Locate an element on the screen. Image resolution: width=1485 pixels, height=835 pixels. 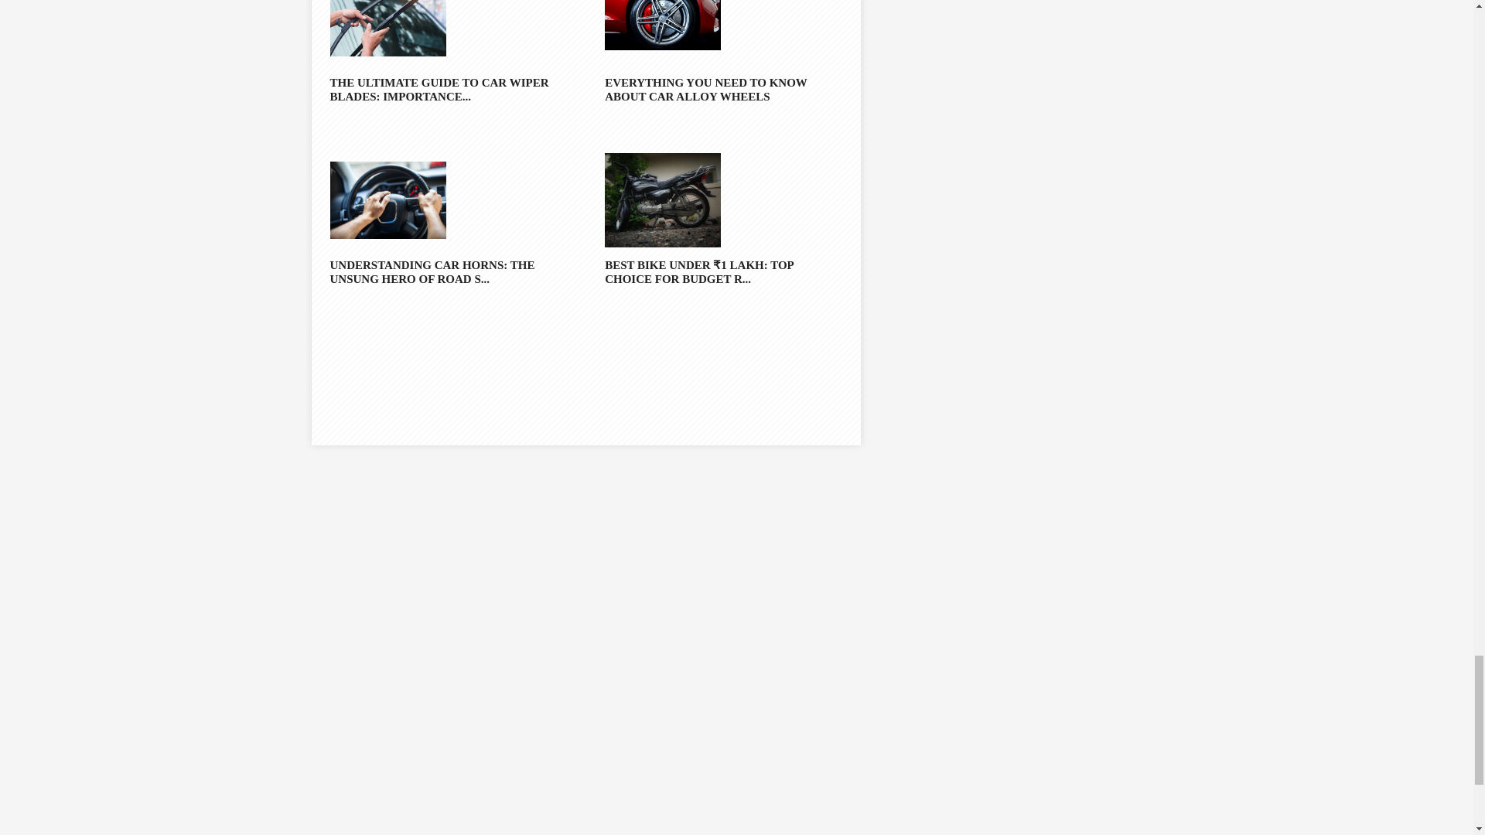
THE ULTIMATE GUIDE TO CAR WIPER BLADES: IMPORTANCE... is located at coordinates (447, 90).